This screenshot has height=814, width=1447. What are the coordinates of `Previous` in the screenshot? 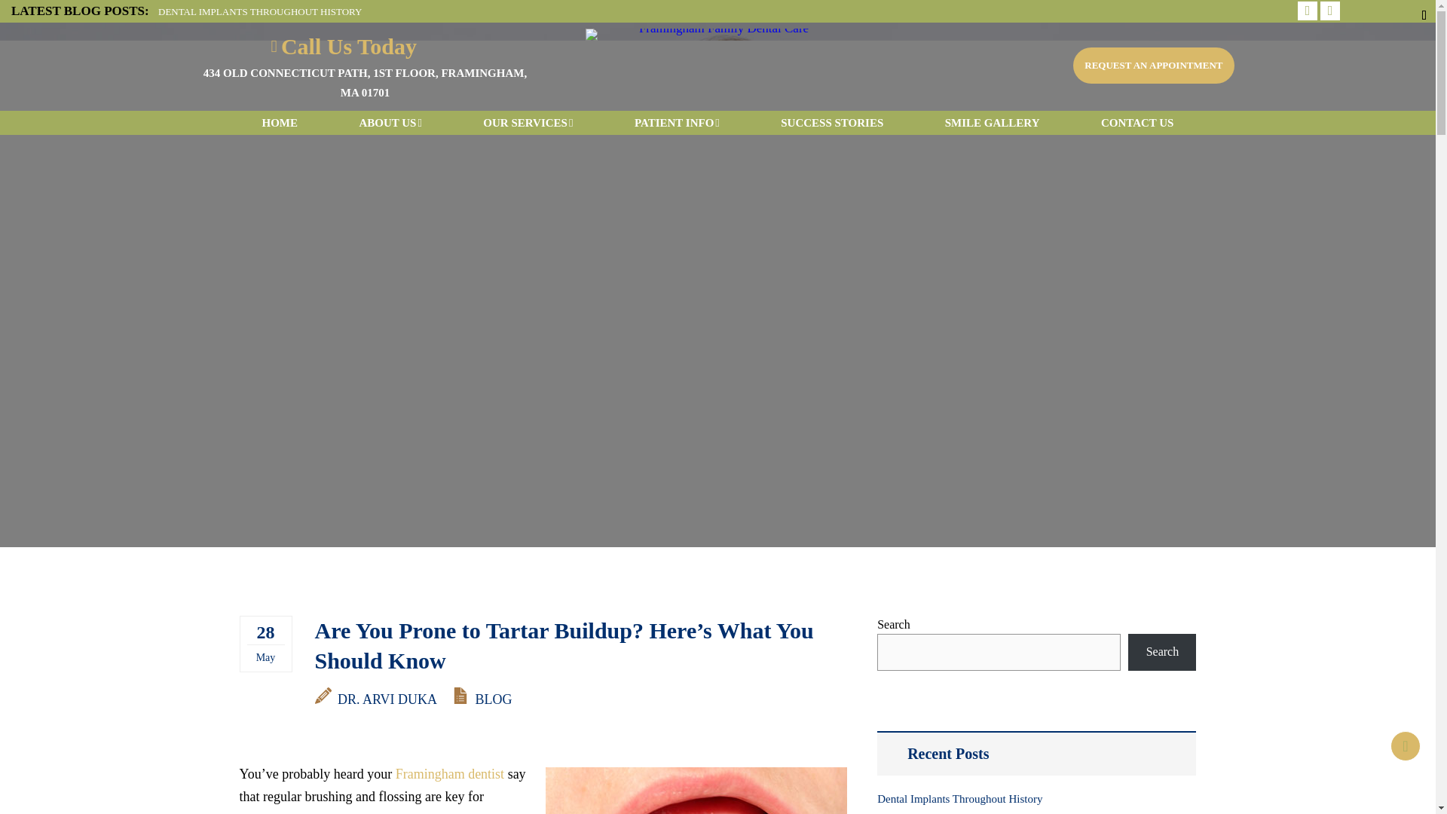 It's located at (1305, 11).